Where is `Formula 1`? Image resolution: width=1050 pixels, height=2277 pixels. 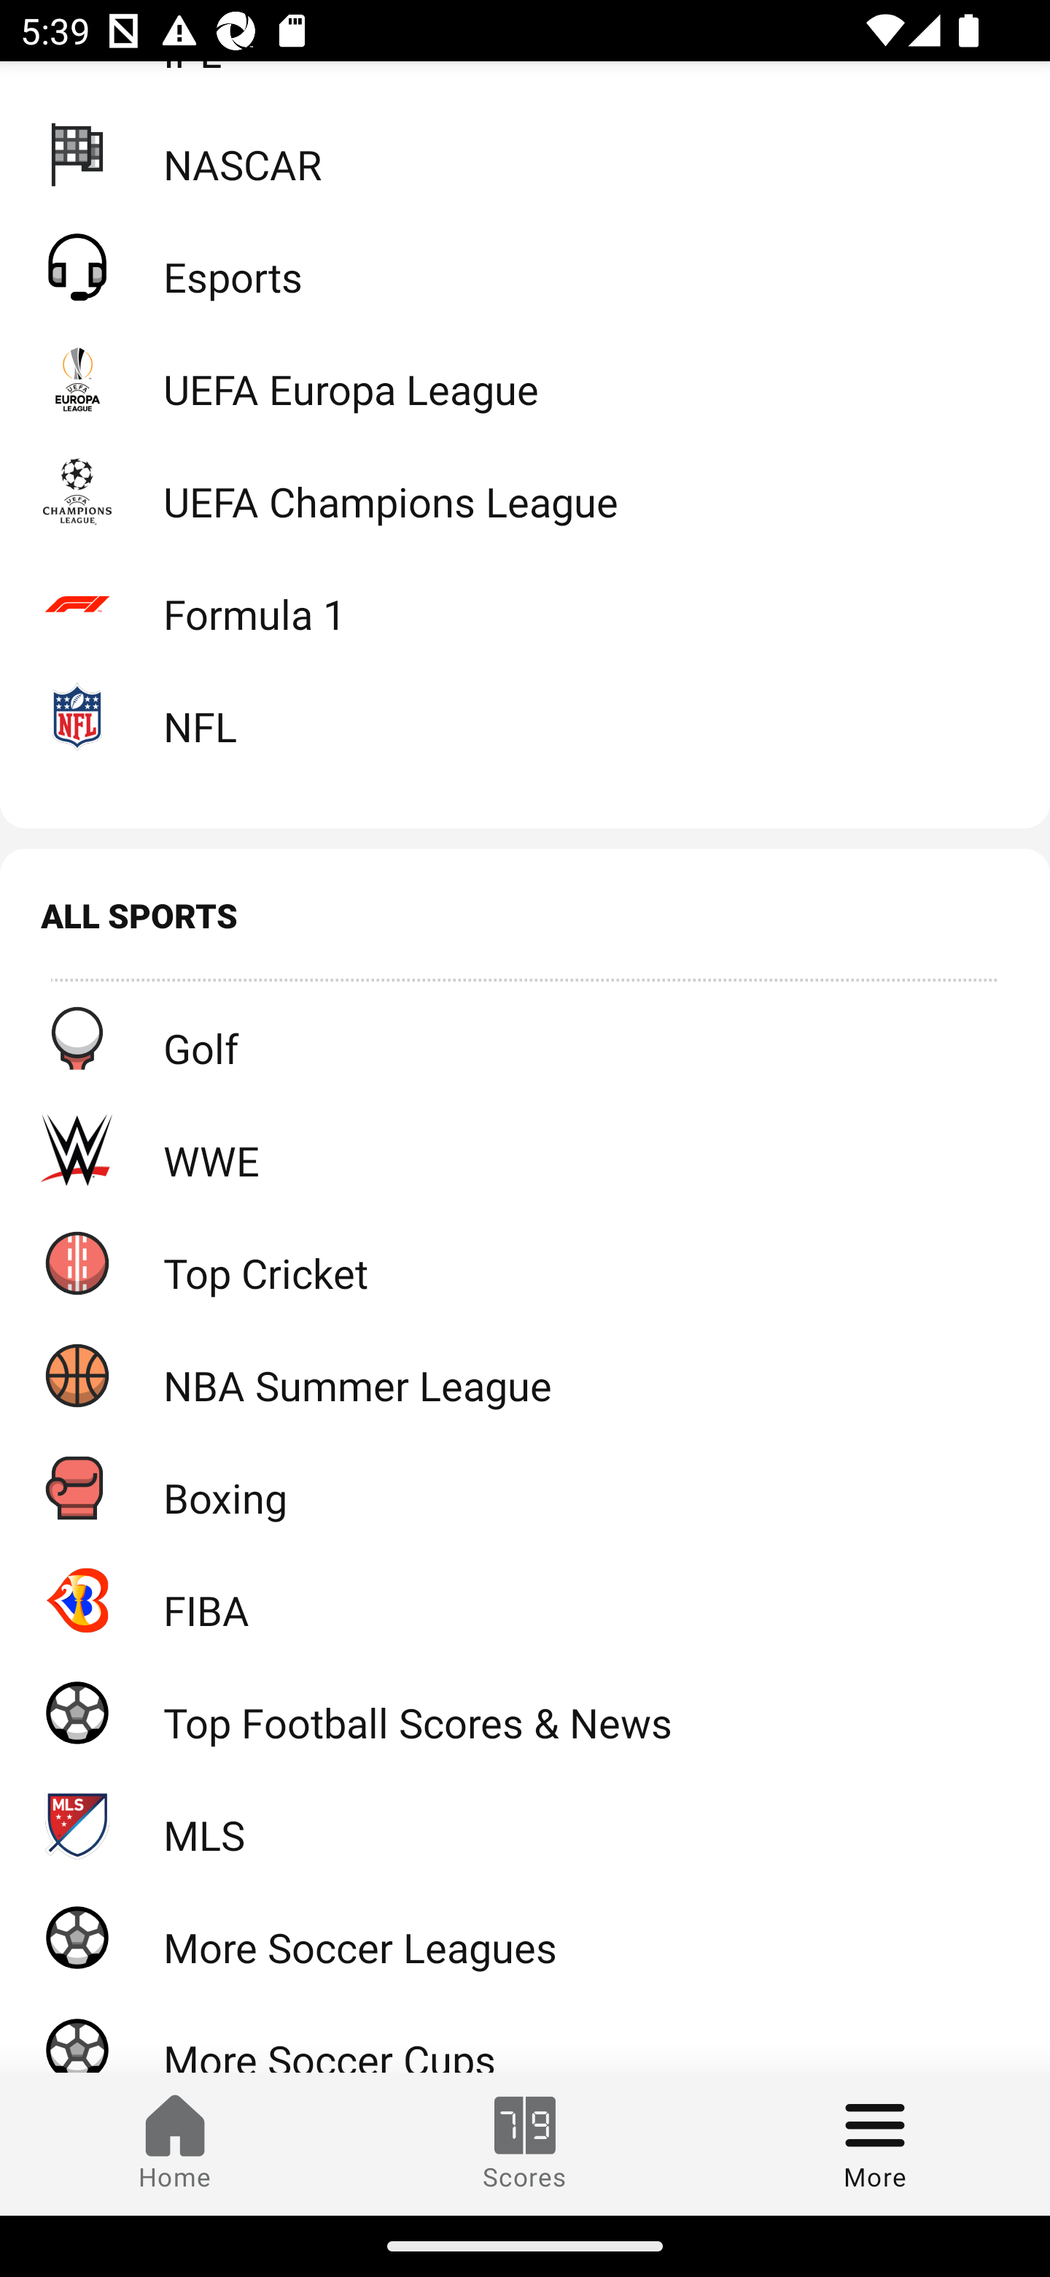 Formula 1 is located at coordinates (525, 603).